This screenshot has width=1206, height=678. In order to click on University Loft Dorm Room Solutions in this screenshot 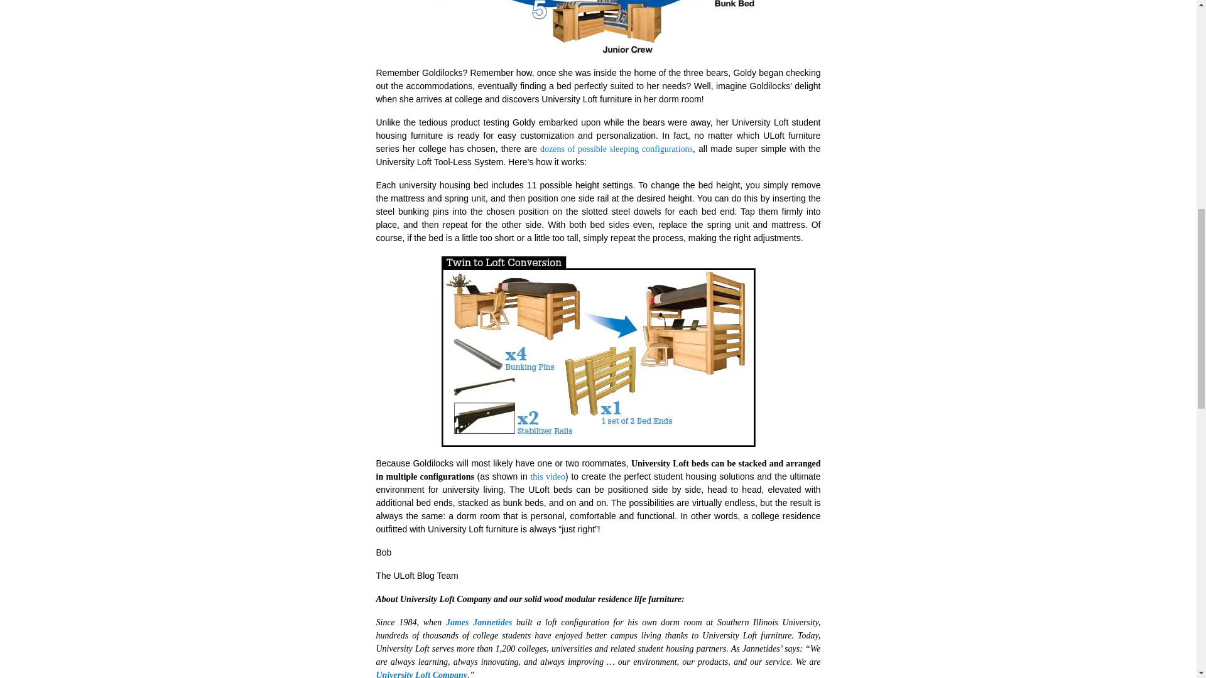, I will do `click(616, 149)`.